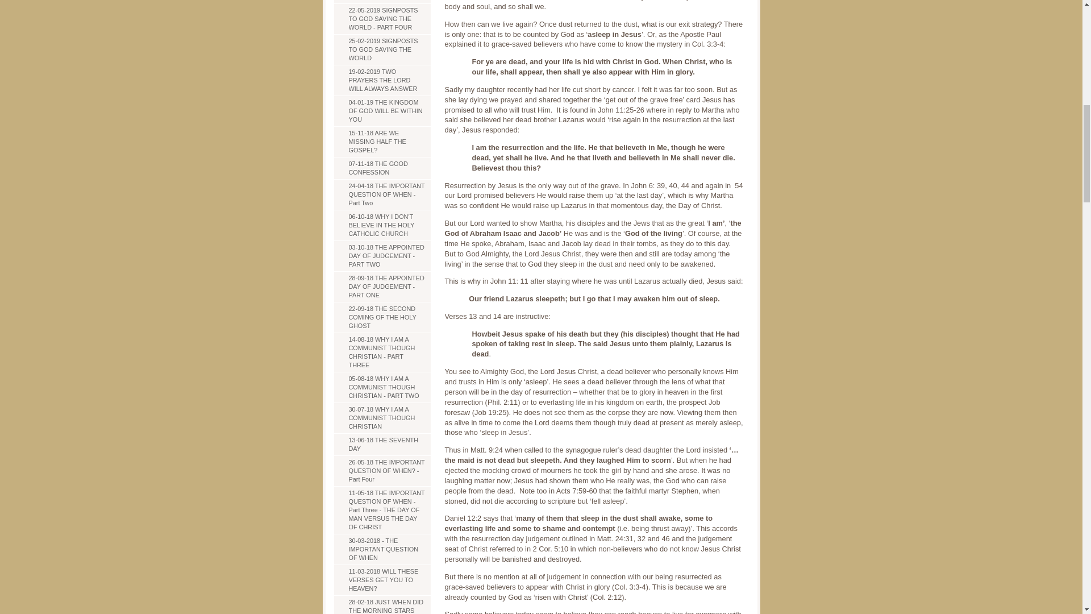 This screenshot has width=1091, height=614. I want to click on 22-05-2019 SIGNPOSTS TO GOD SAVING THE WORLD - PART FOUR, so click(382, 19).